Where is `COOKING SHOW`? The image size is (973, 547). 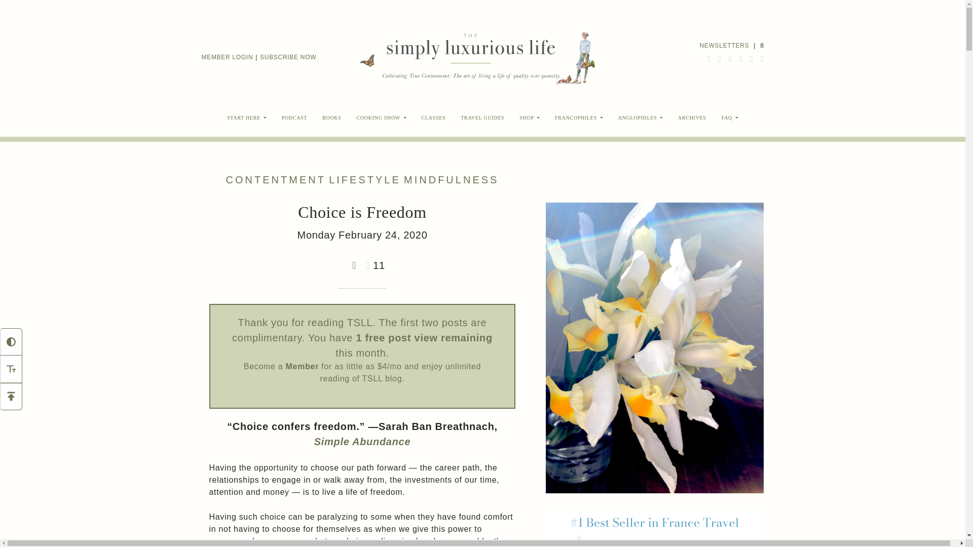 COOKING SHOW is located at coordinates (382, 118).